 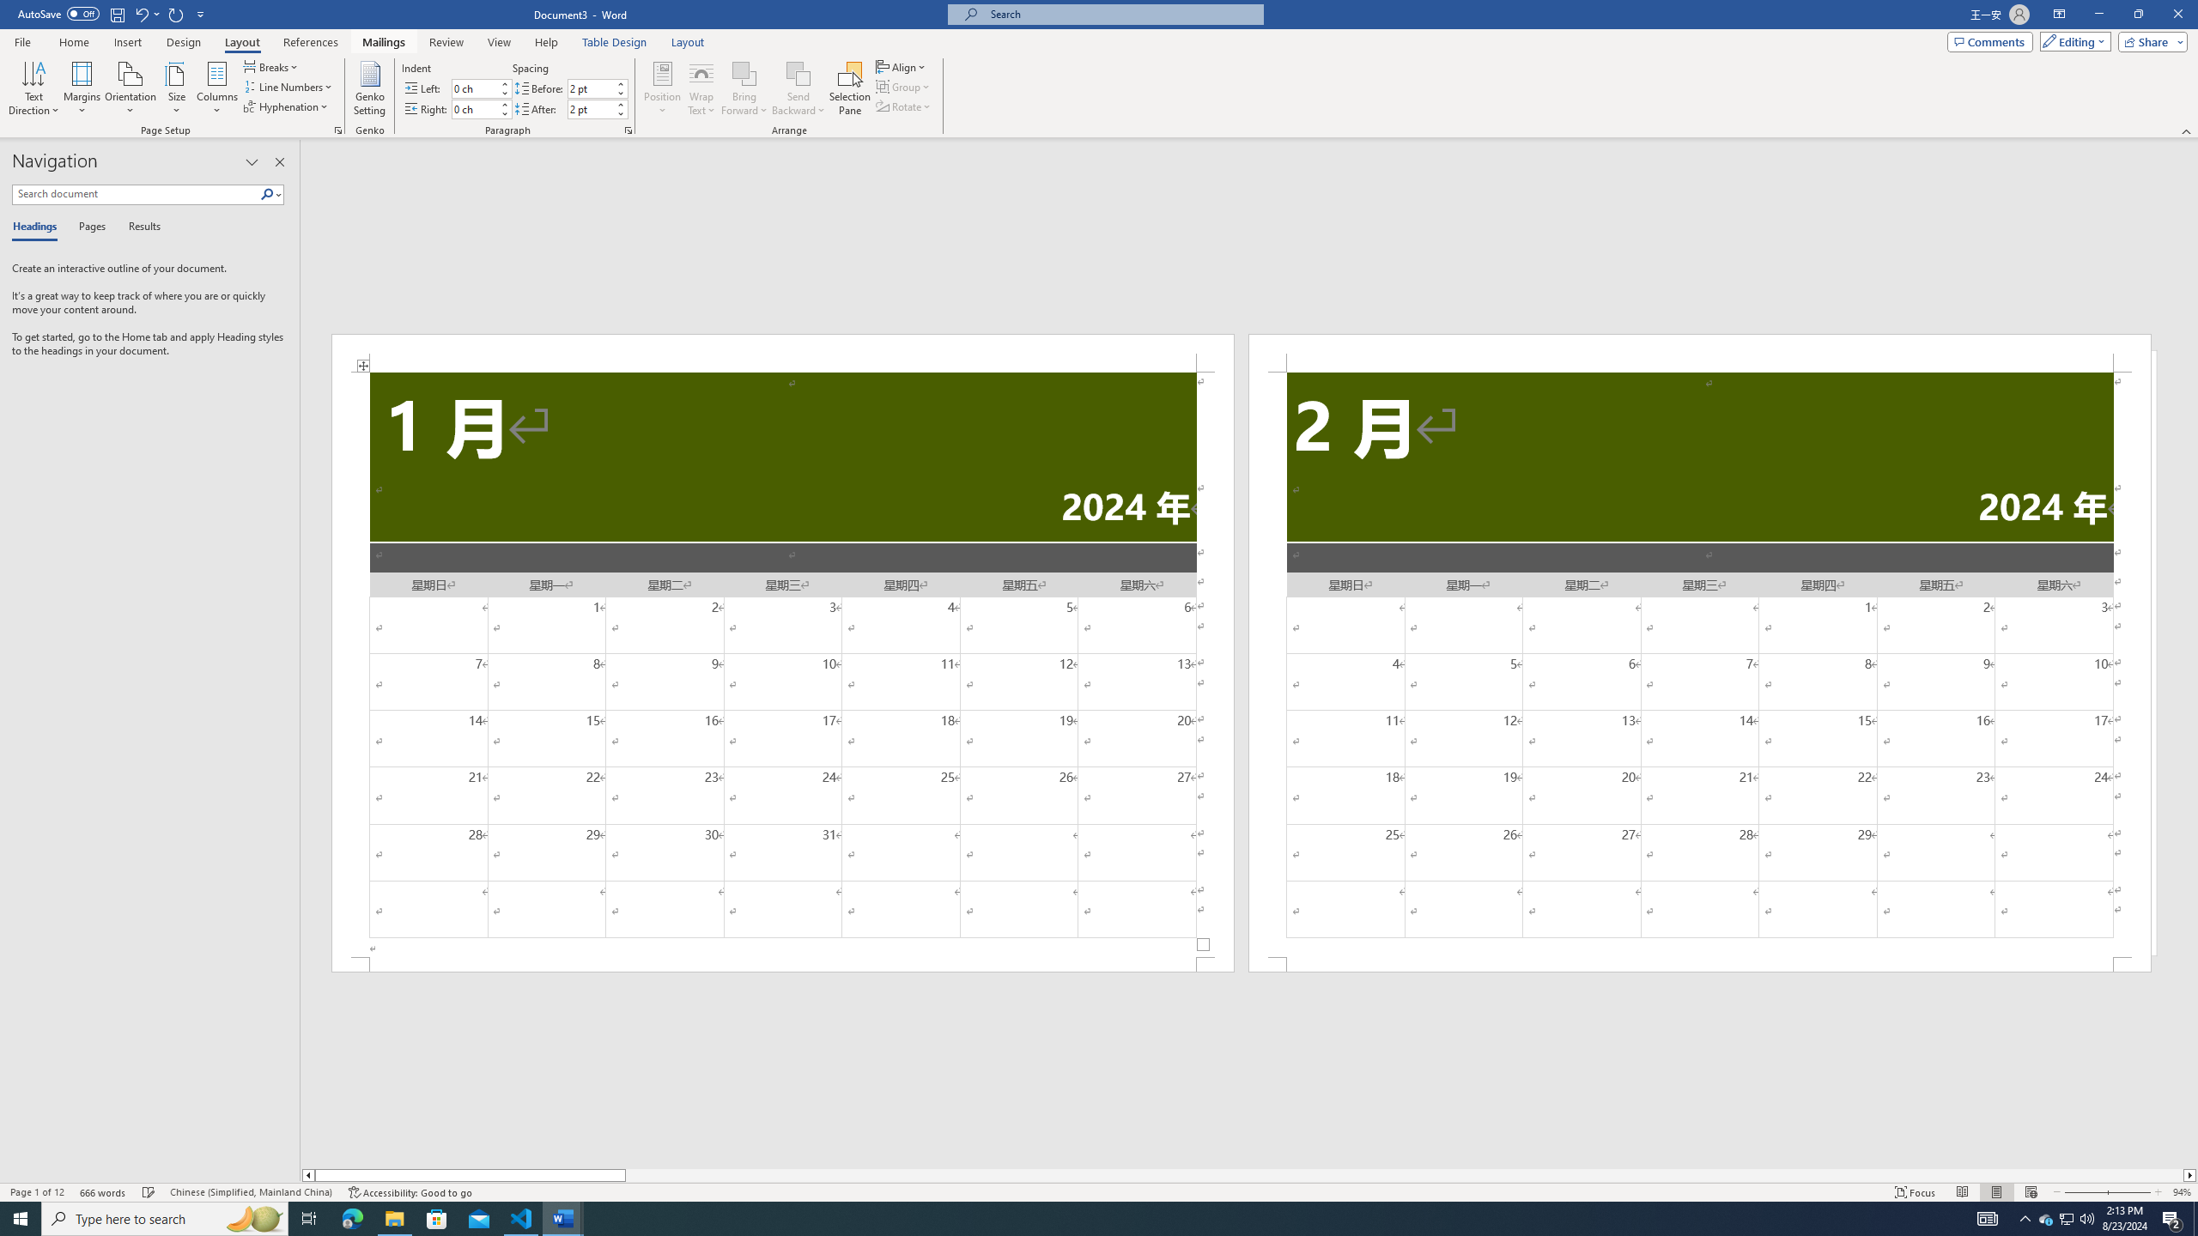 What do you see at coordinates (1099, 1191) in the screenshot?
I see `Class: MsoCommandBar` at bounding box center [1099, 1191].